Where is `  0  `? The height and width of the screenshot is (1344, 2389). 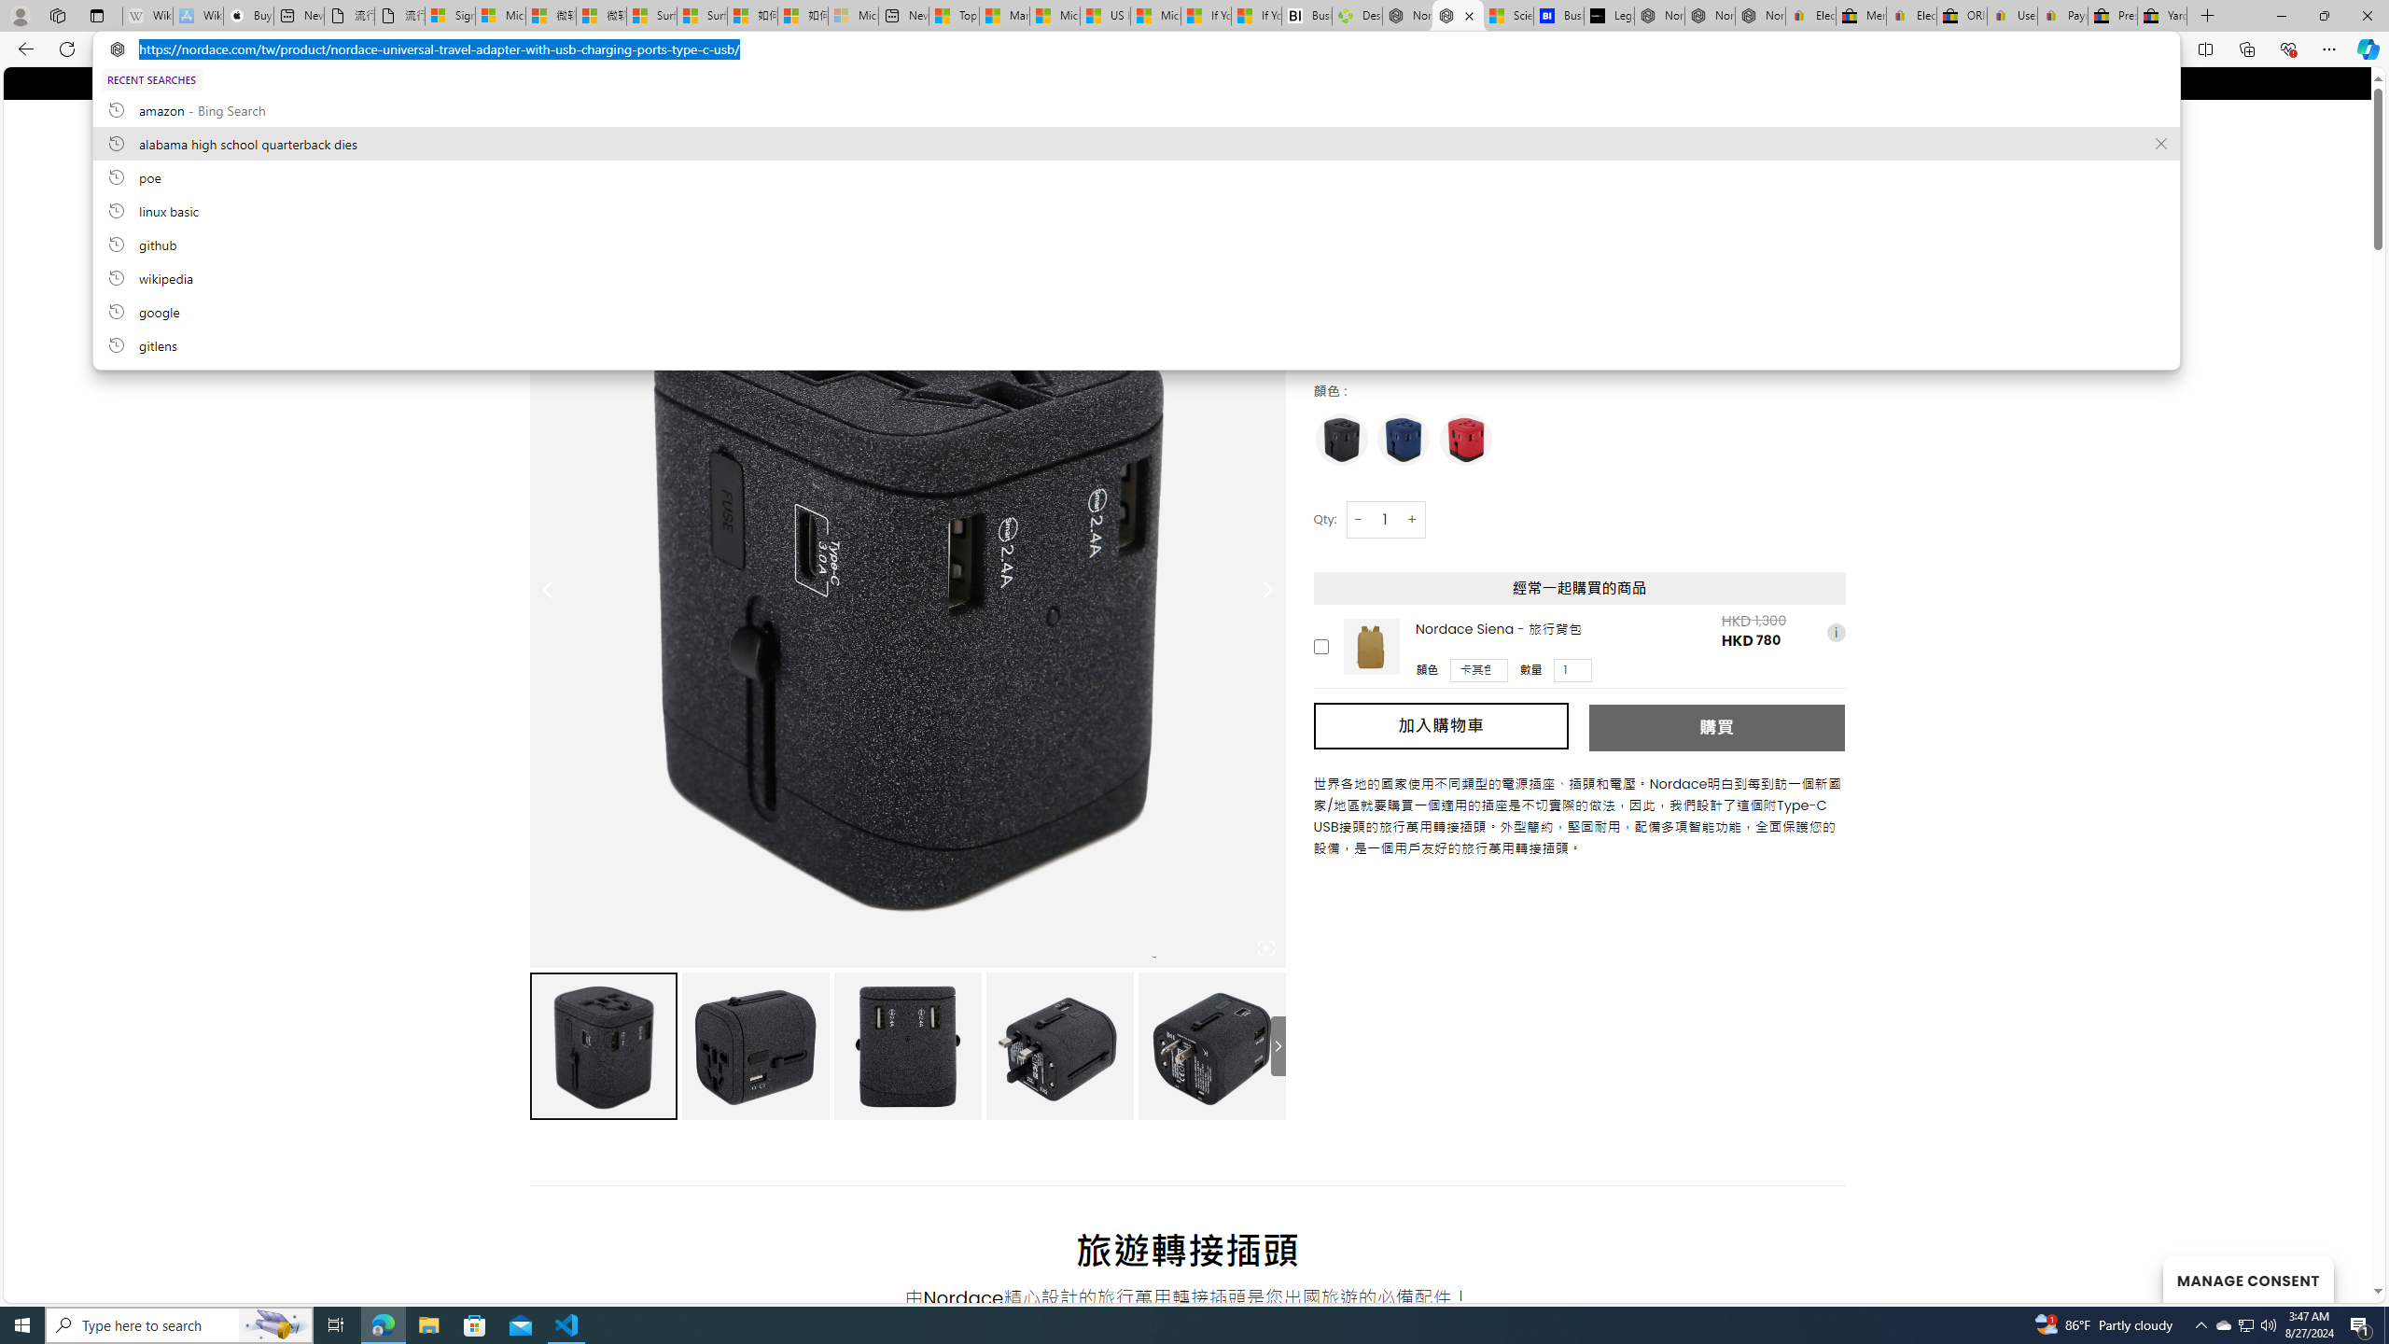   0   is located at coordinates (1829, 136).